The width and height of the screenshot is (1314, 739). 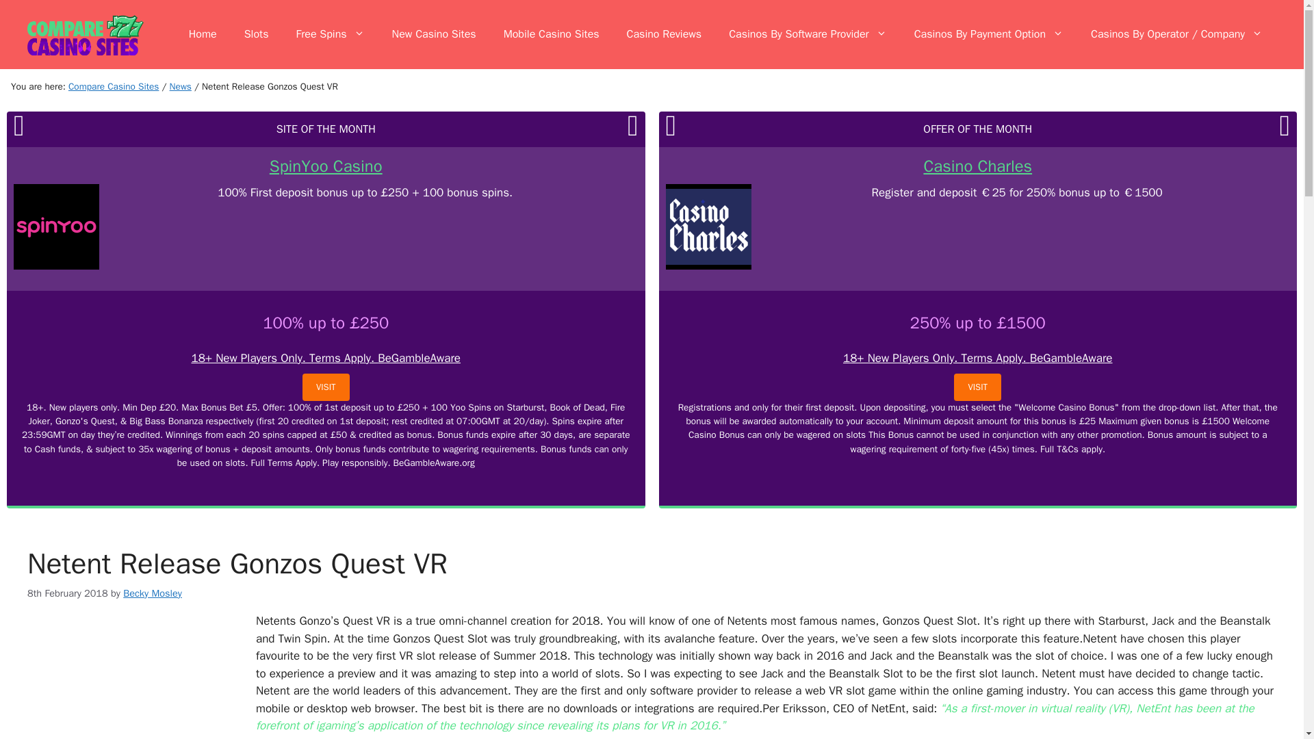 I want to click on News, so click(x=181, y=86).